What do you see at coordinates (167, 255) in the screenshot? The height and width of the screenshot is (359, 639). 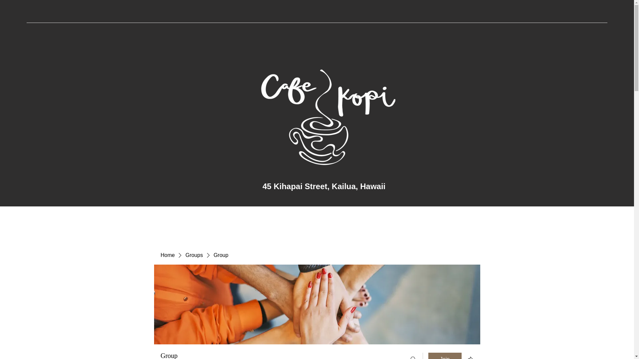 I see `Home` at bounding box center [167, 255].